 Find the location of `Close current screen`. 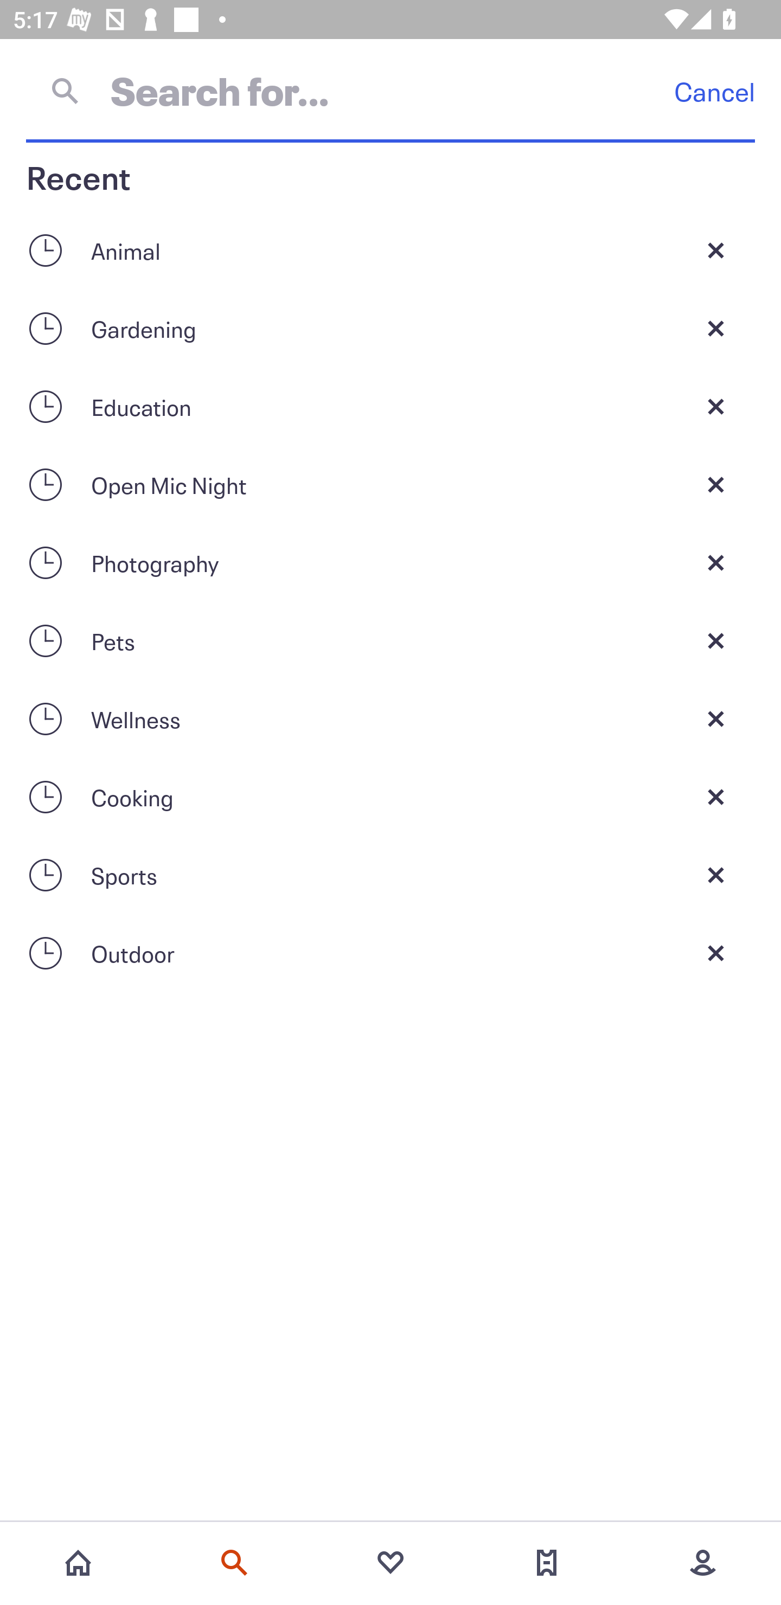

Close current screen is located at coordinates (716, 250).